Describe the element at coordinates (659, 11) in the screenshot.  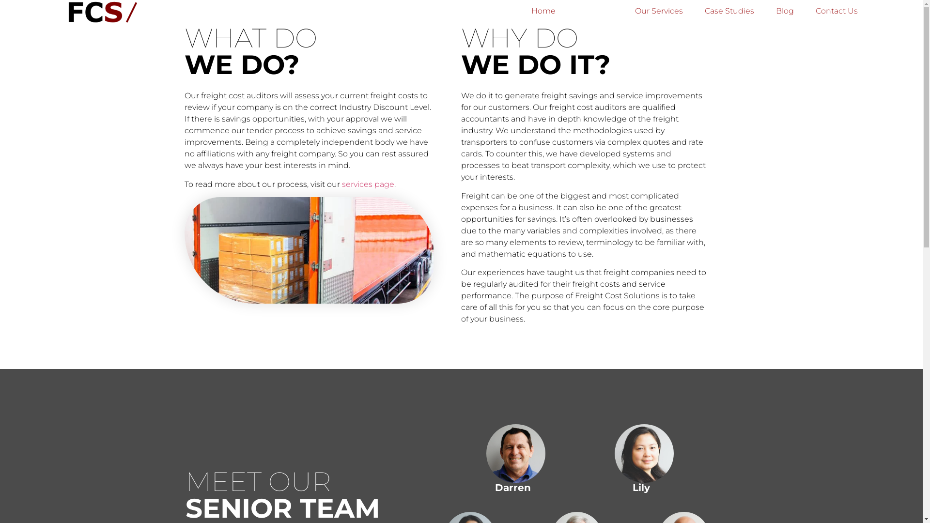
I see `Our Services` at that location.